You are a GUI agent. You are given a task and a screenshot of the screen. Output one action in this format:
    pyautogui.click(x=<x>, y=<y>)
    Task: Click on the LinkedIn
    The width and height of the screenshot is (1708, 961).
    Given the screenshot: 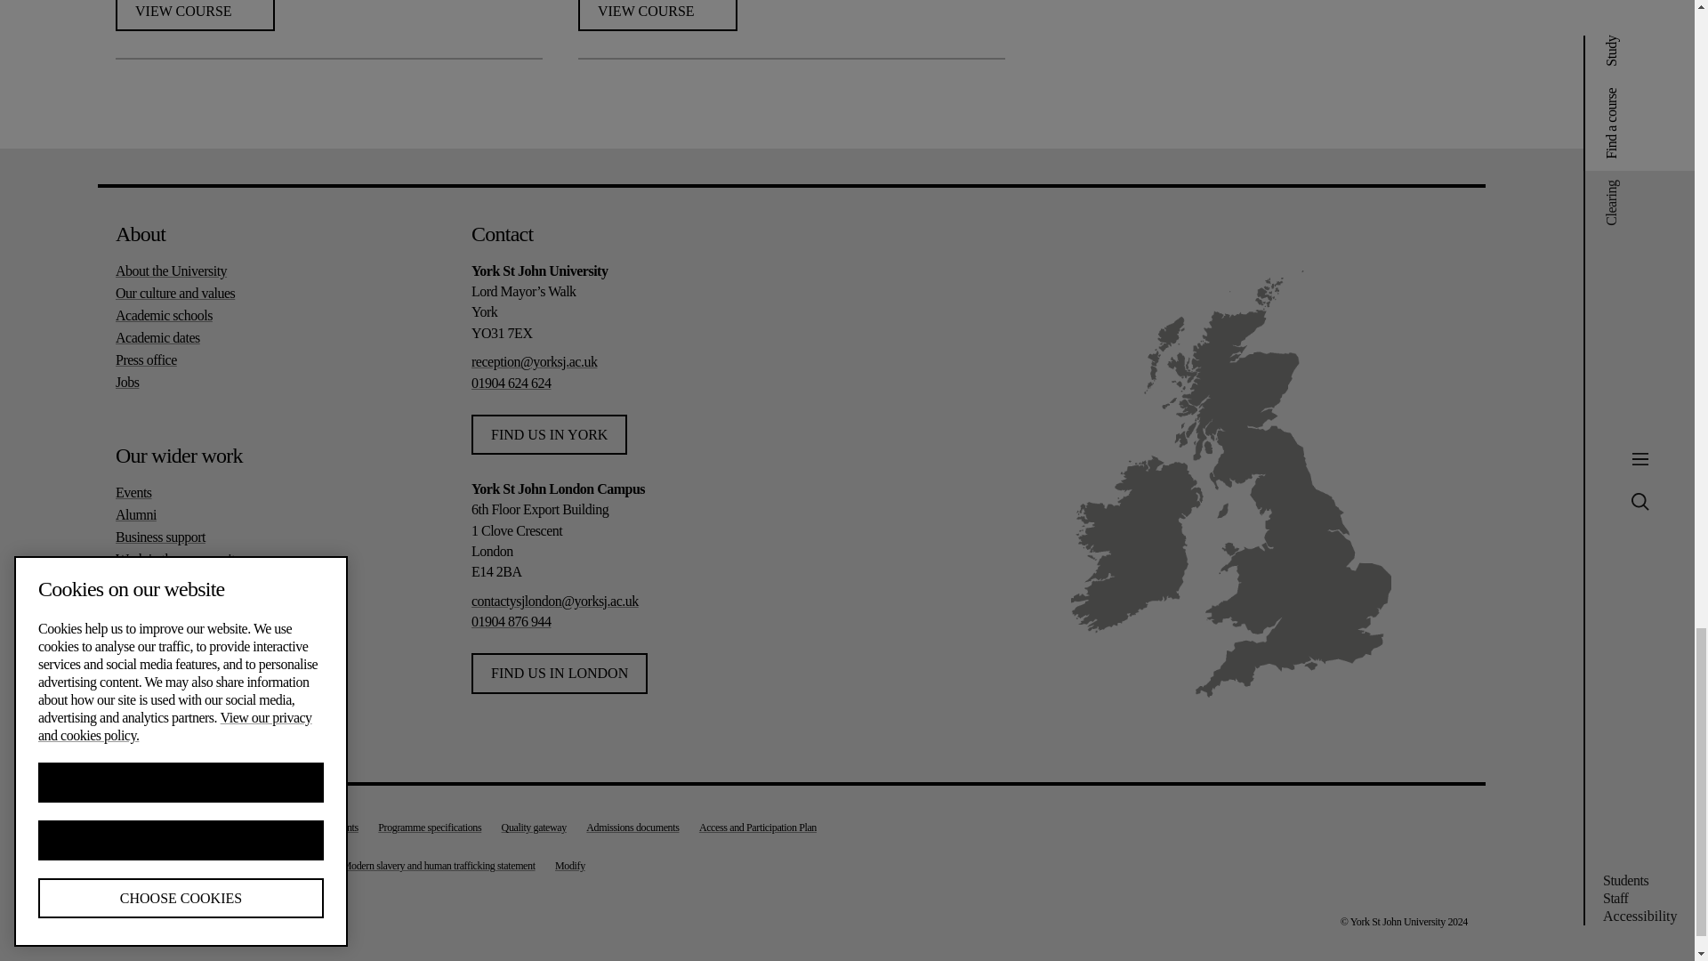 What is the action you would take?
    pyautogui.click(x=301, y=725)
    